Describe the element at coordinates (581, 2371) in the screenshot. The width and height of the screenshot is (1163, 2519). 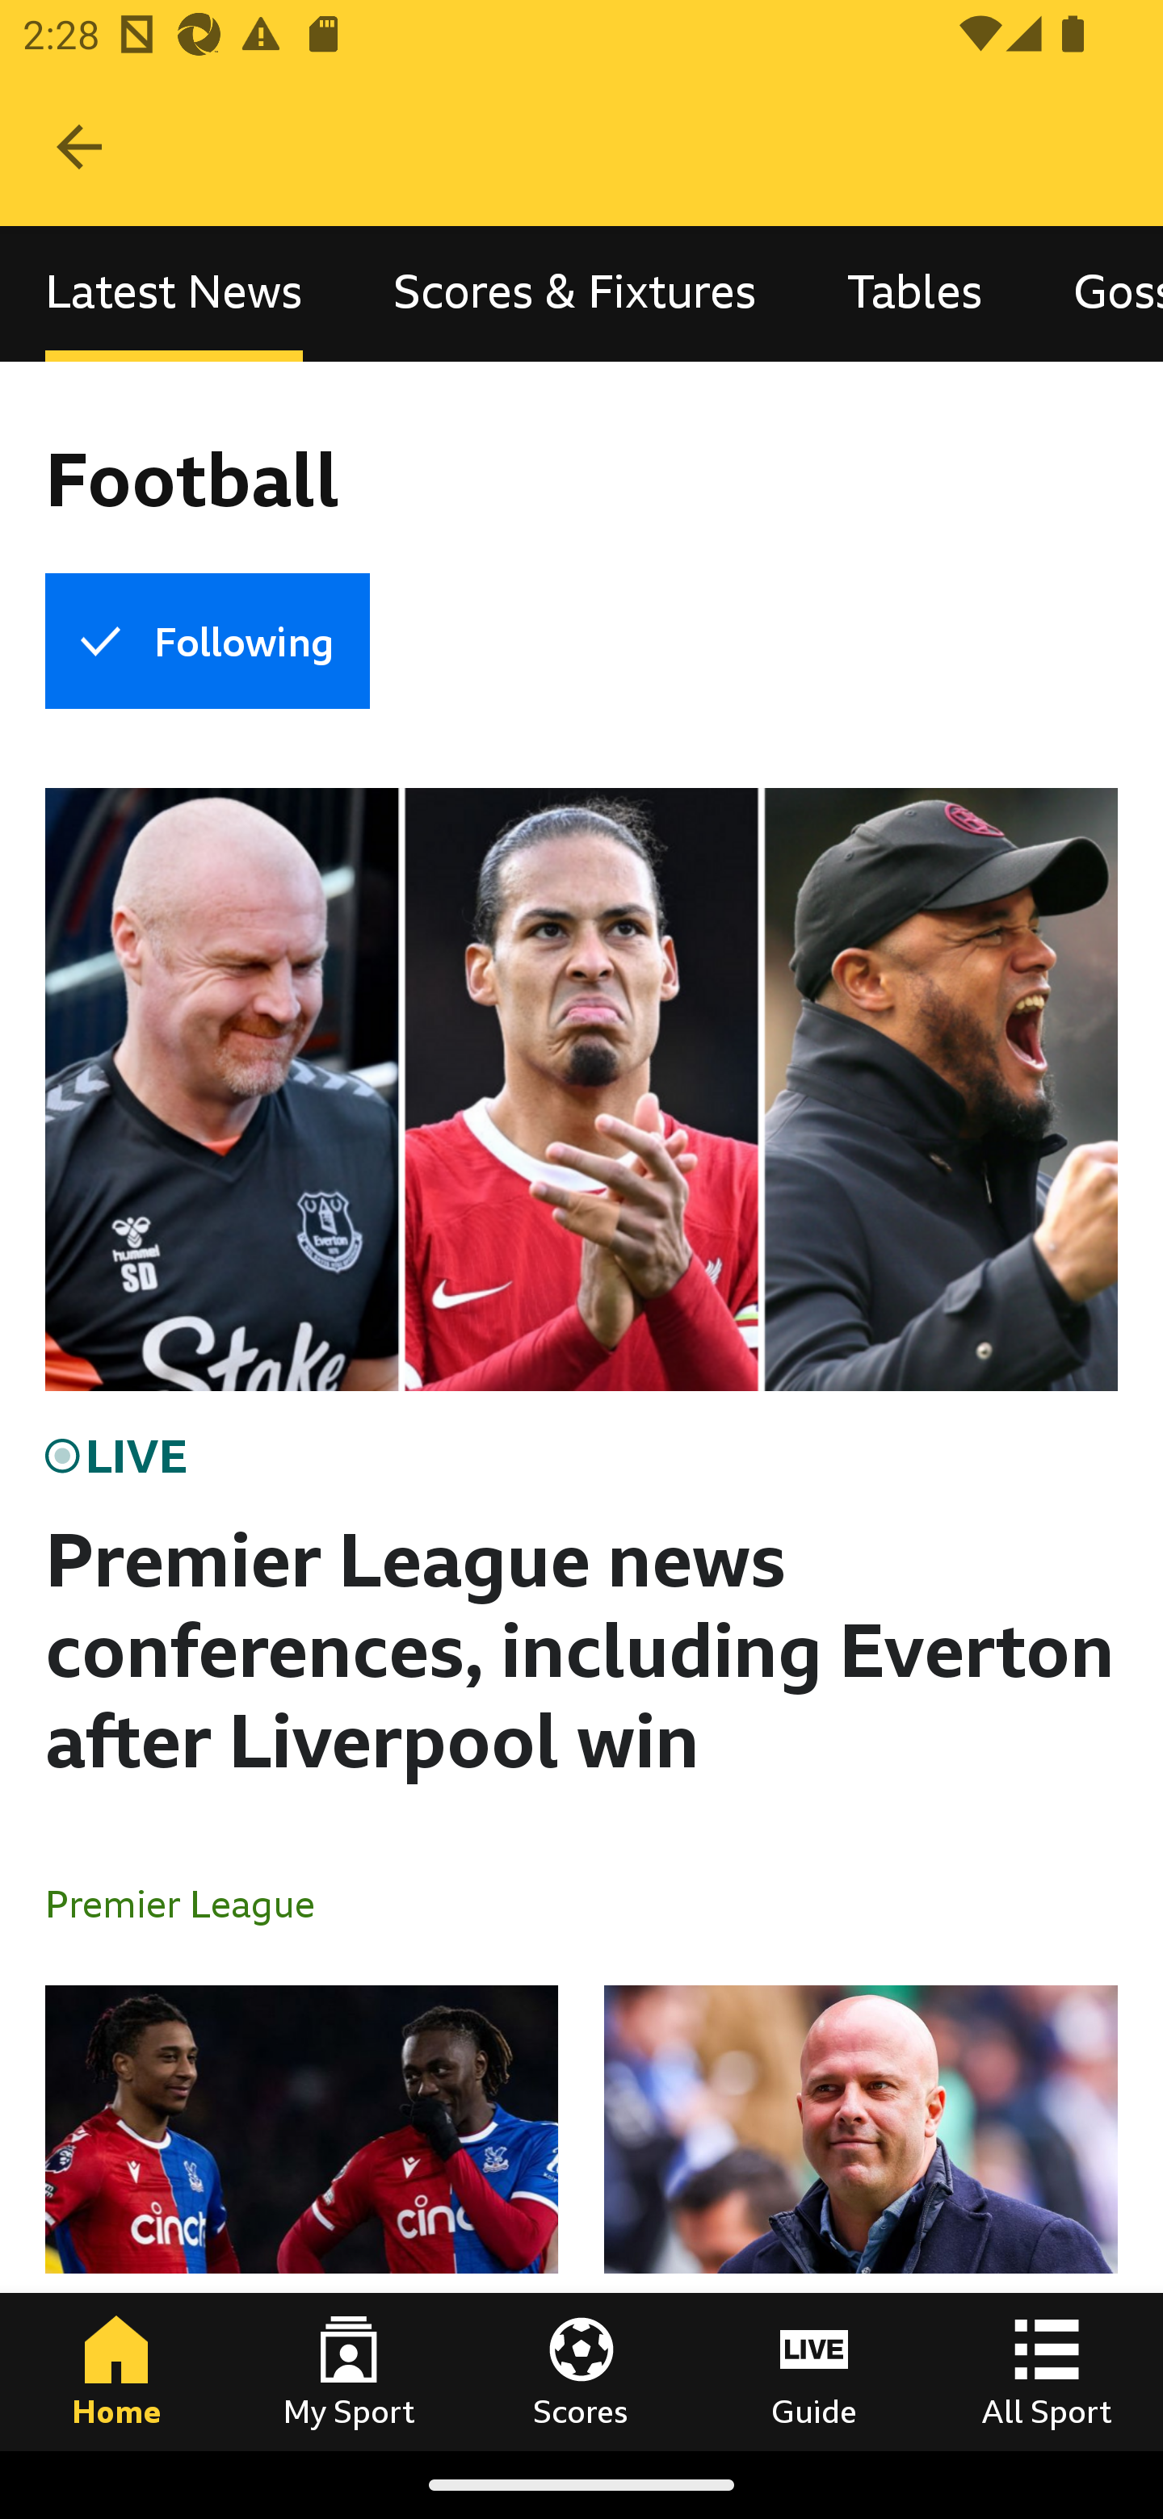
I see `Scores` at that location.